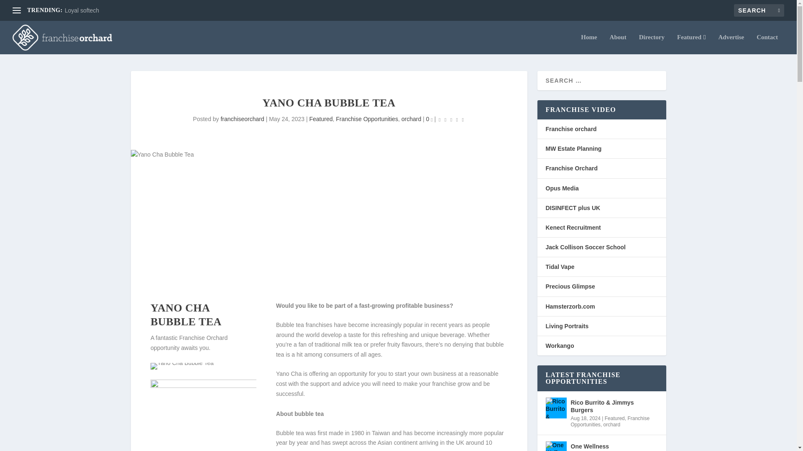 The height and width of the screenshot is (451, 803). What do you see at coordinates (320, 119) in the screenshot?
I see `Featured` at bounding box center [320, 119].